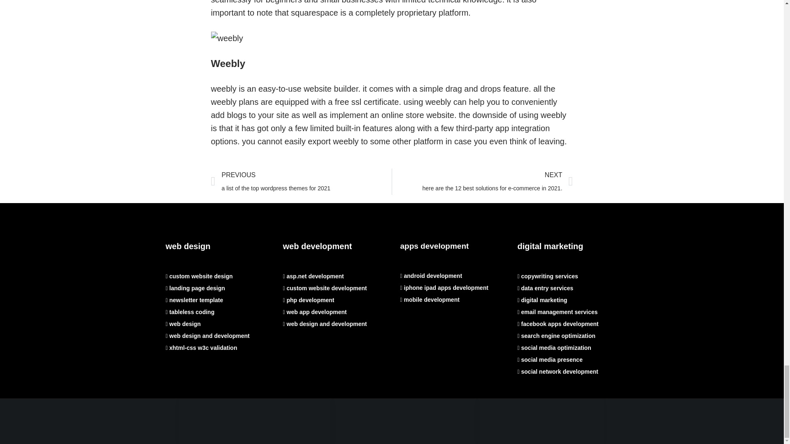 The width and height of the screenshot is (790, 444). What do you see at coordinates (195, 288) in the screenshot?
I see `landing page design` at bounding box center [195, 288].